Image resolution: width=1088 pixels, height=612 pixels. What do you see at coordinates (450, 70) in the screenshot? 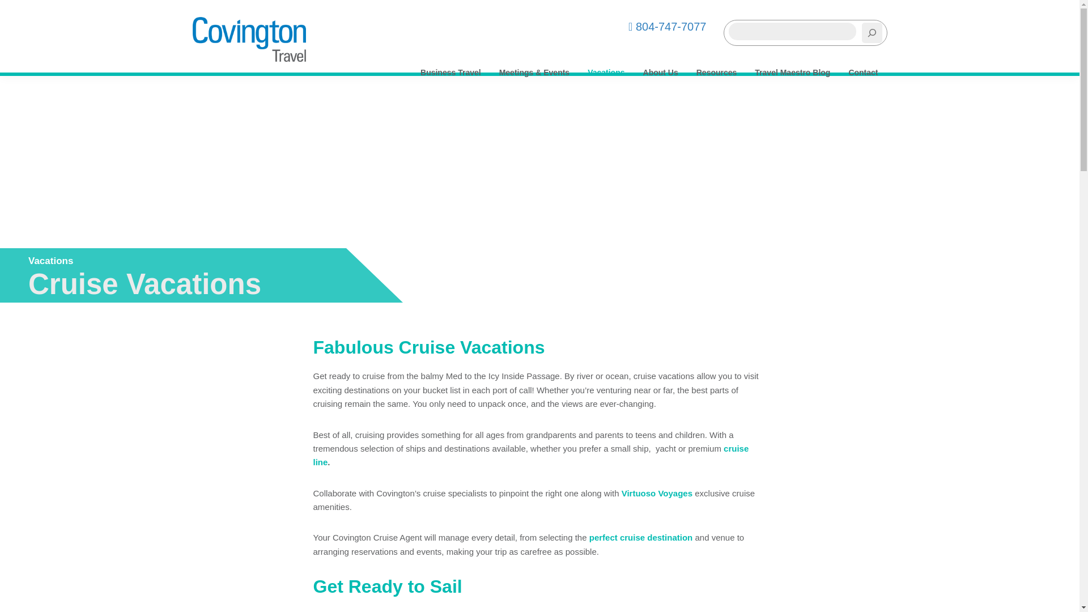
I see `Business Travel` at bounding box center [450, 70].